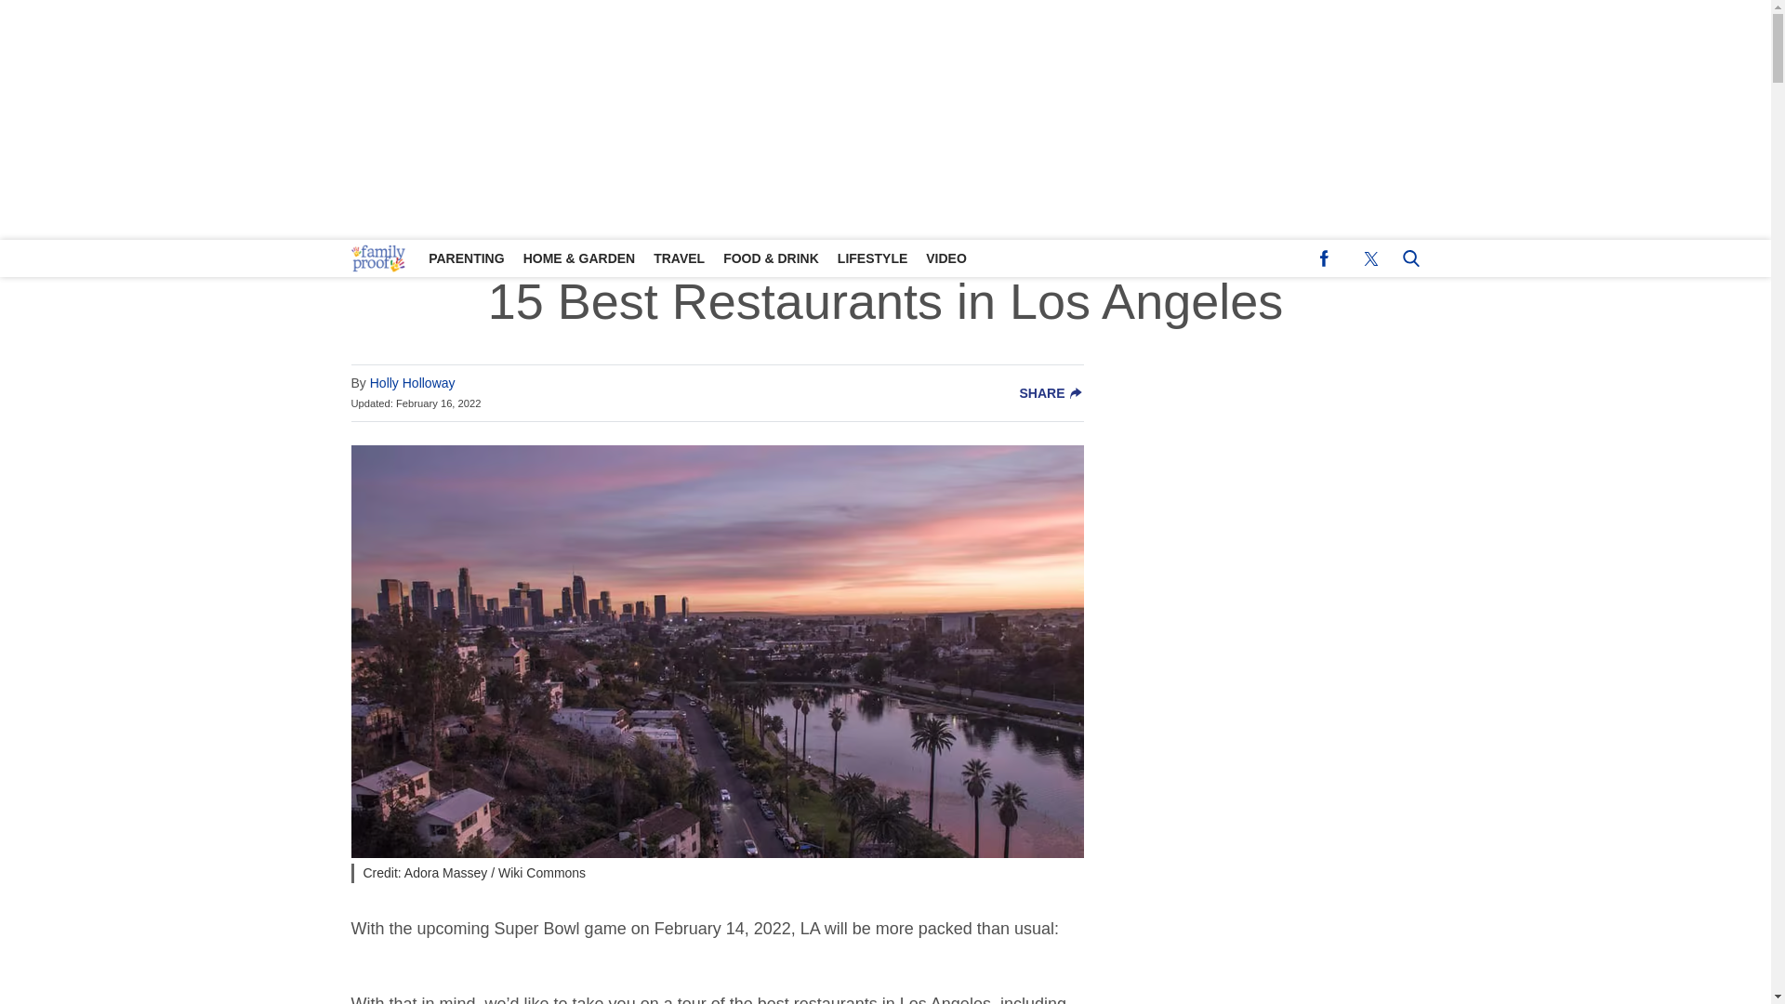 The image size is (1785, 1004). What do you see at coordinates (412, 383) in the screenshot?
I see `Posts by Holly Holloway` at bounding box center [412, 383].